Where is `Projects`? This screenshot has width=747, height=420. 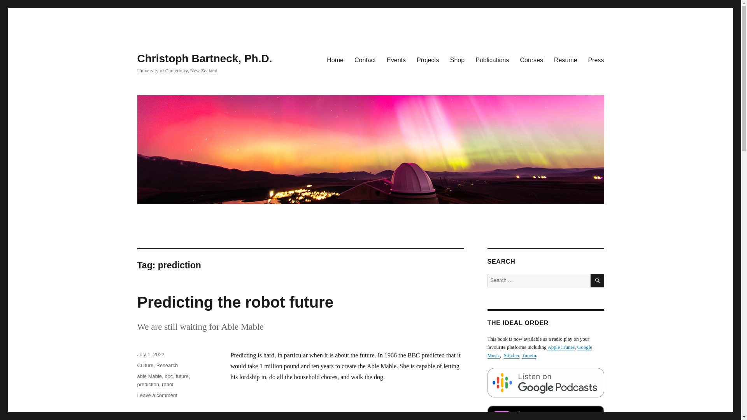 Projects is located at coordinates (147, 384).